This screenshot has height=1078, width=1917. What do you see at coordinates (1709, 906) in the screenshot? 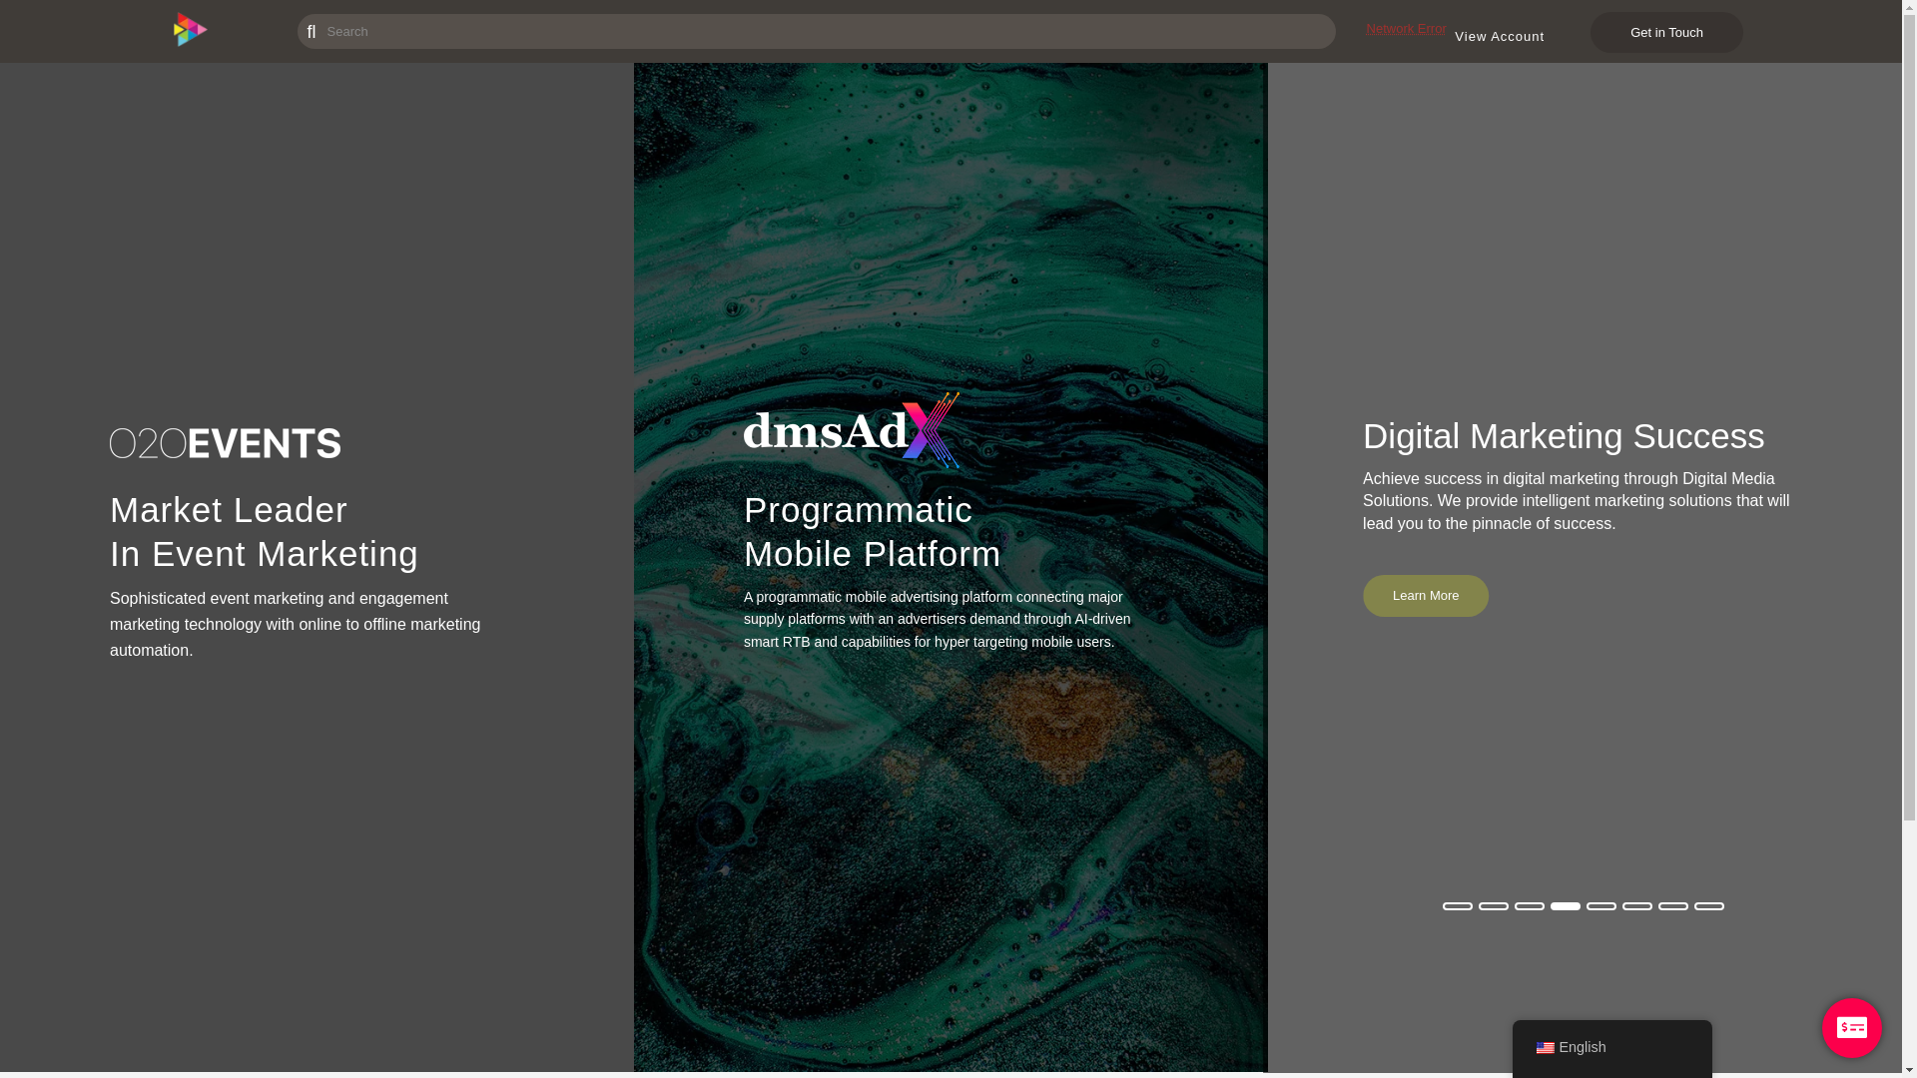
I see `8` at bounding box center [1709, 906].